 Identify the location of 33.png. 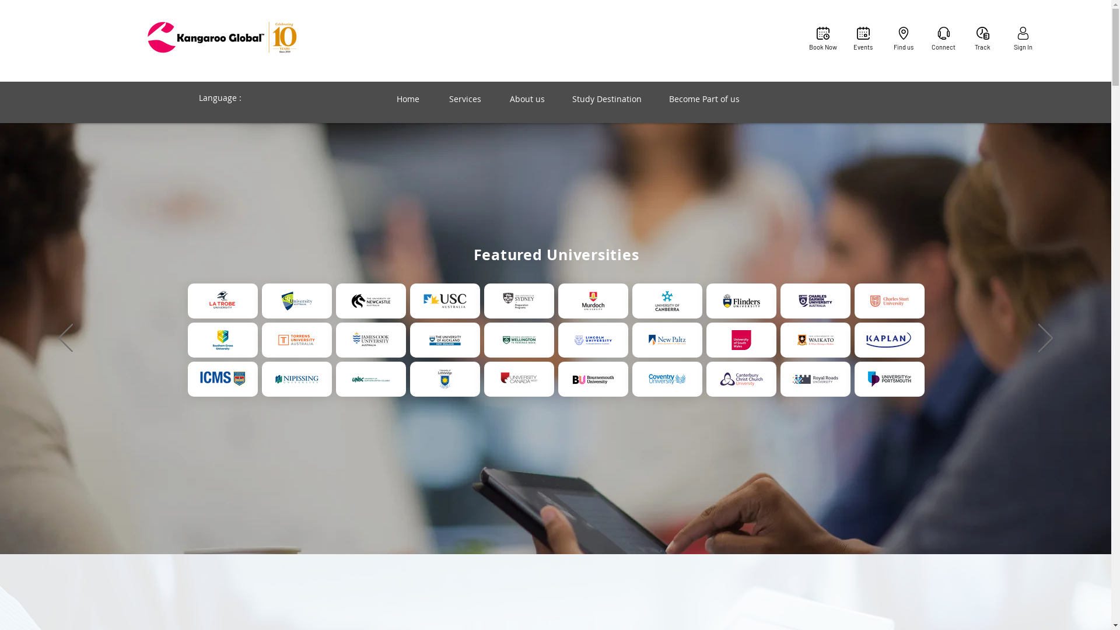
(815, 379).